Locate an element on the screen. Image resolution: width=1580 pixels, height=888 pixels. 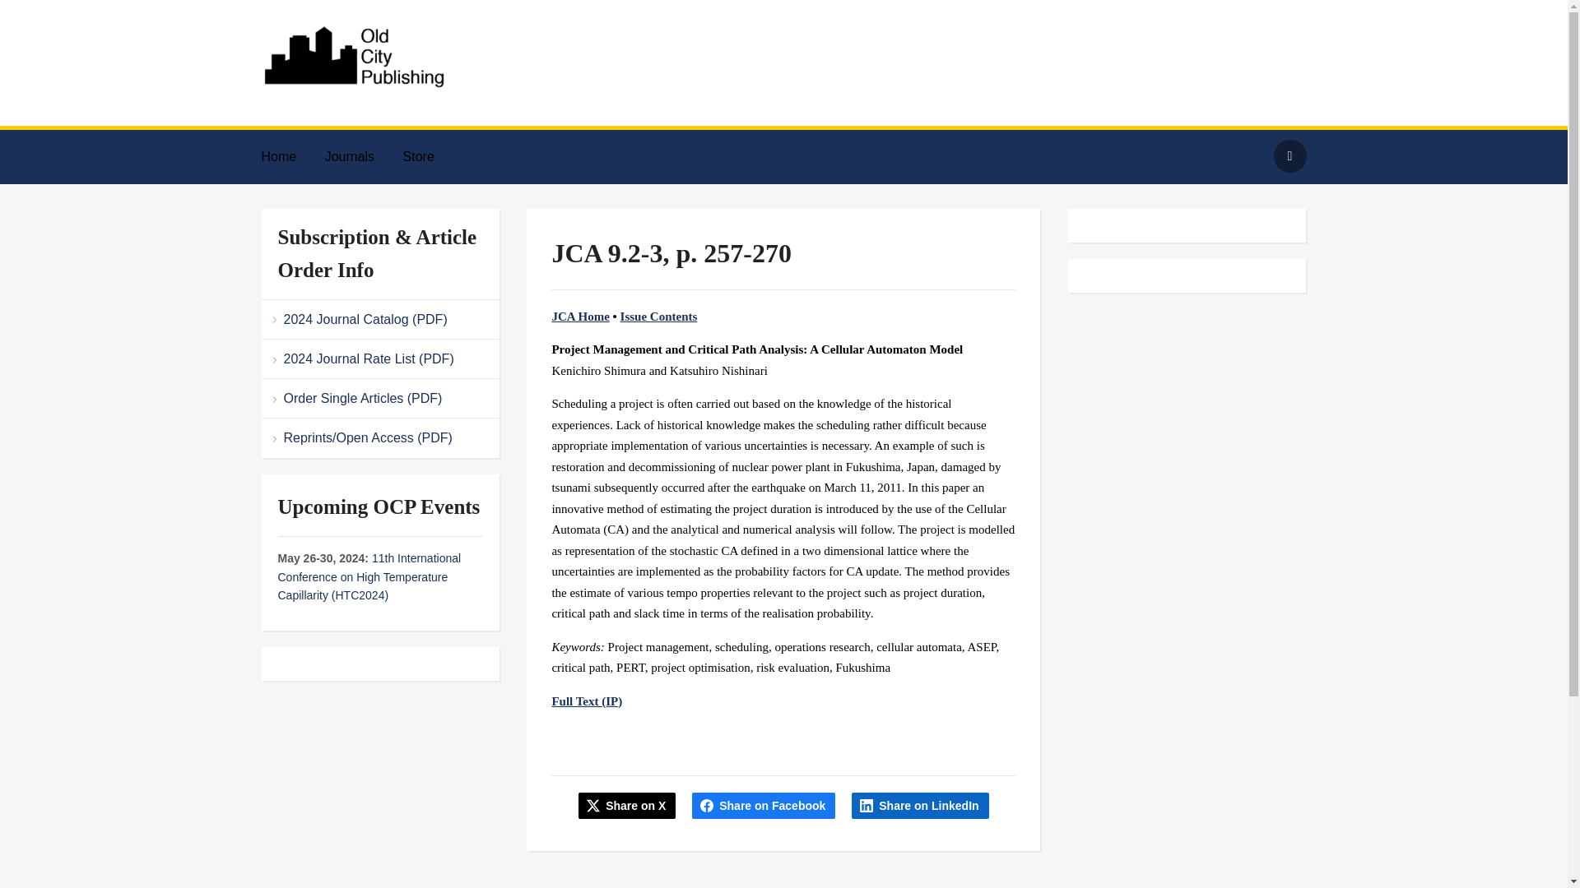
Share on X is located at coordinates (627, 806).